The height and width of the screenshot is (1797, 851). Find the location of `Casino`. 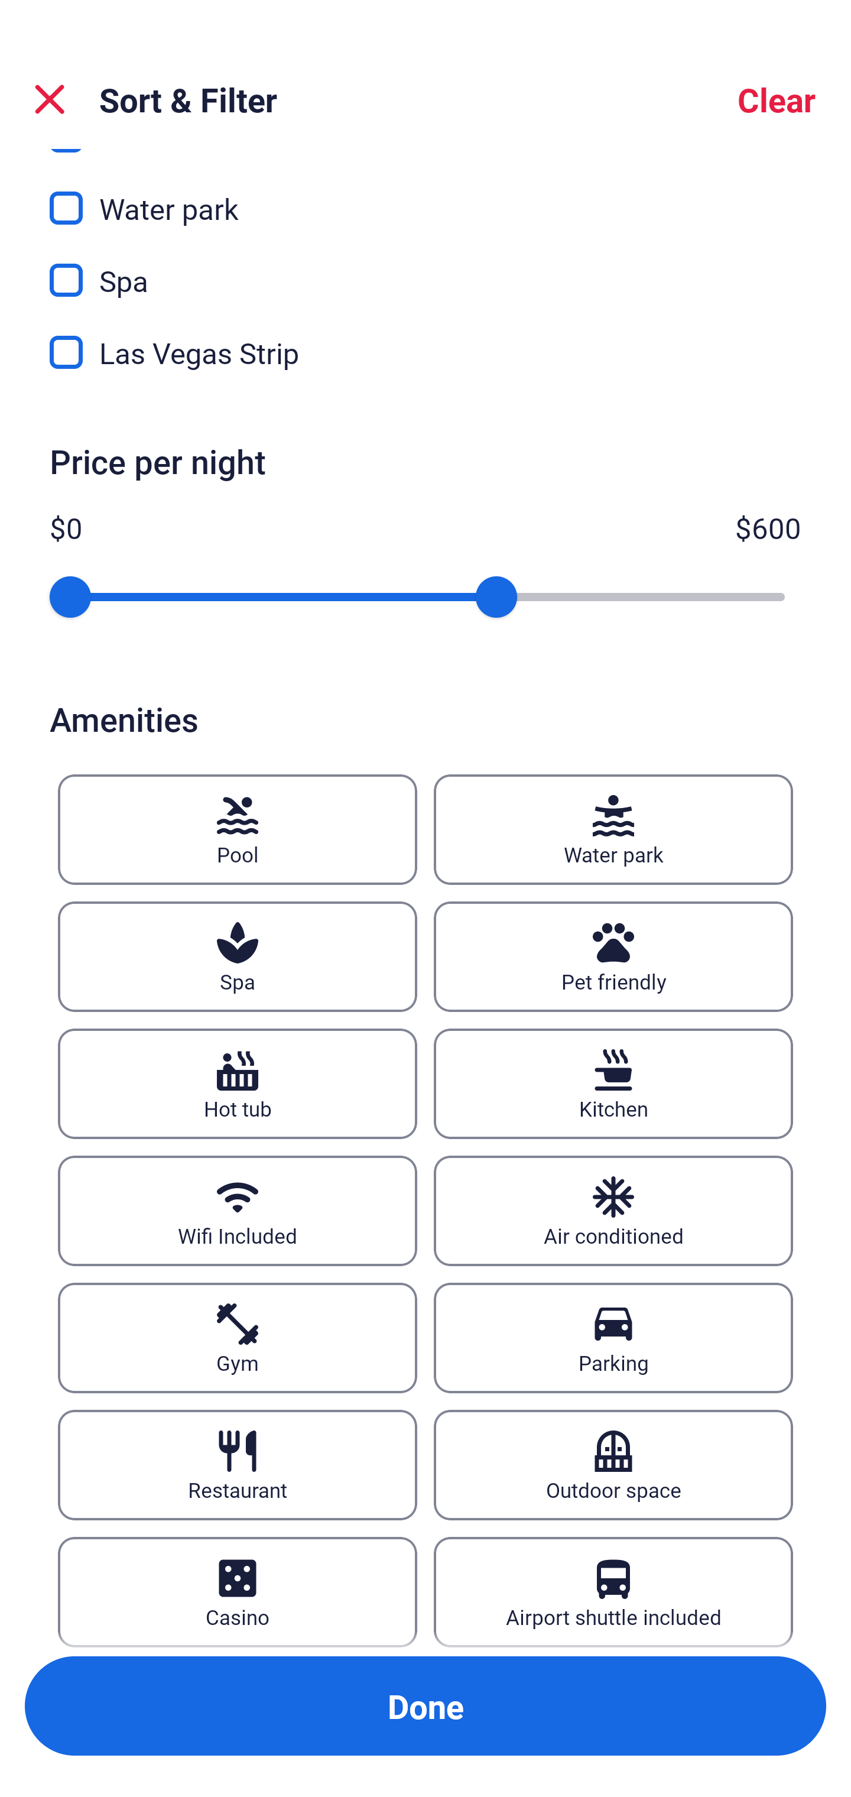

Casino is located at coordinates (237, 1592).